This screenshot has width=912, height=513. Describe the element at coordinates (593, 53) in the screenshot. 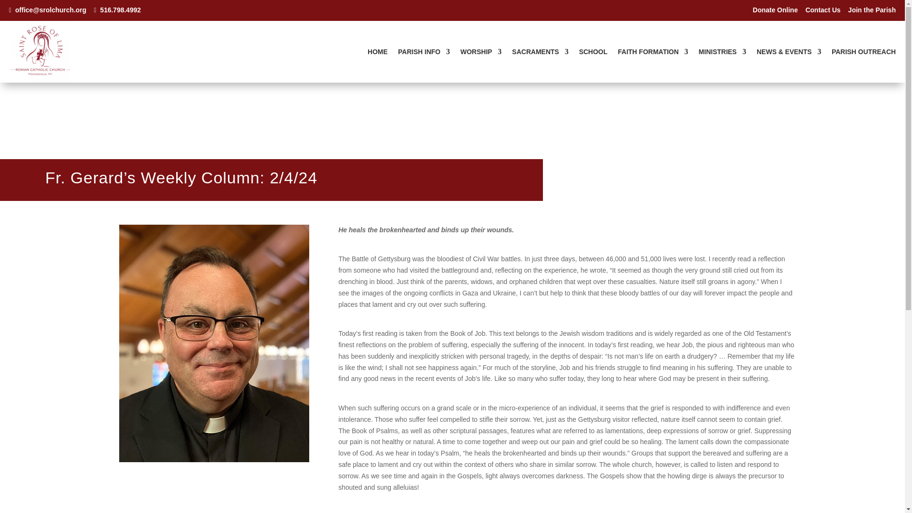

I see `SCHOOL` at that location.